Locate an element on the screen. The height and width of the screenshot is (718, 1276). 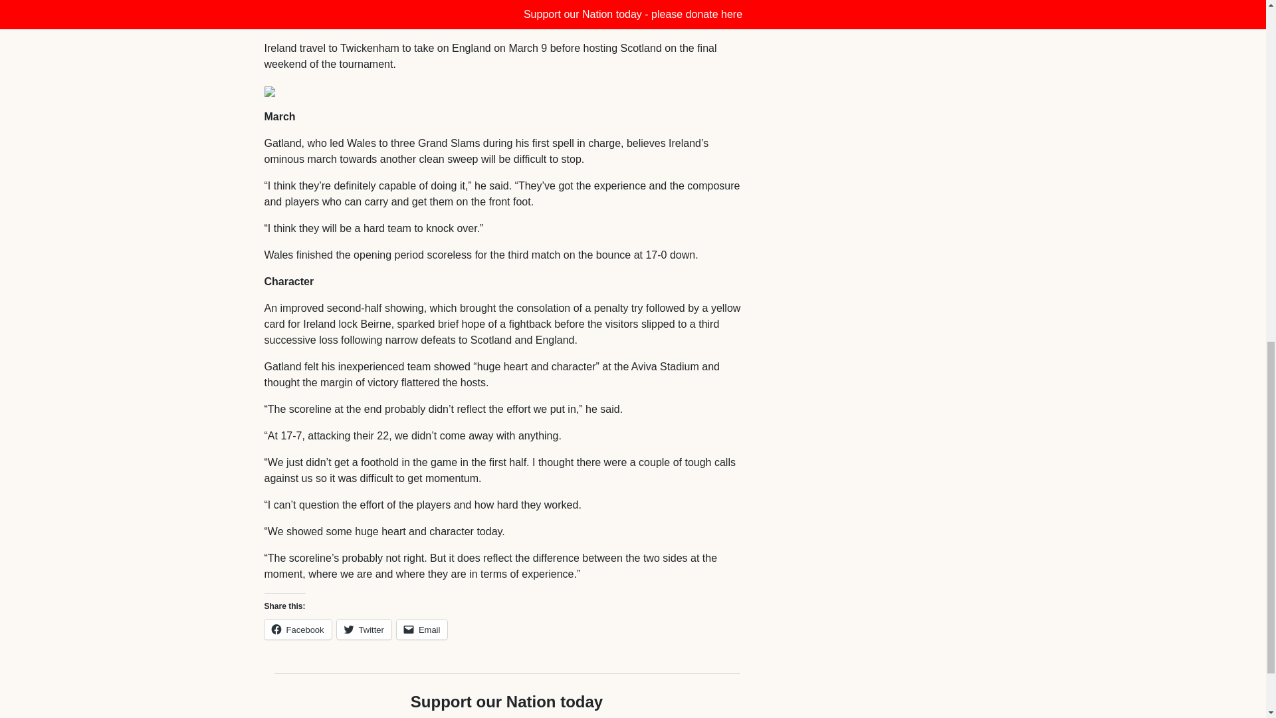
Email is located at coordinates (422, 630).